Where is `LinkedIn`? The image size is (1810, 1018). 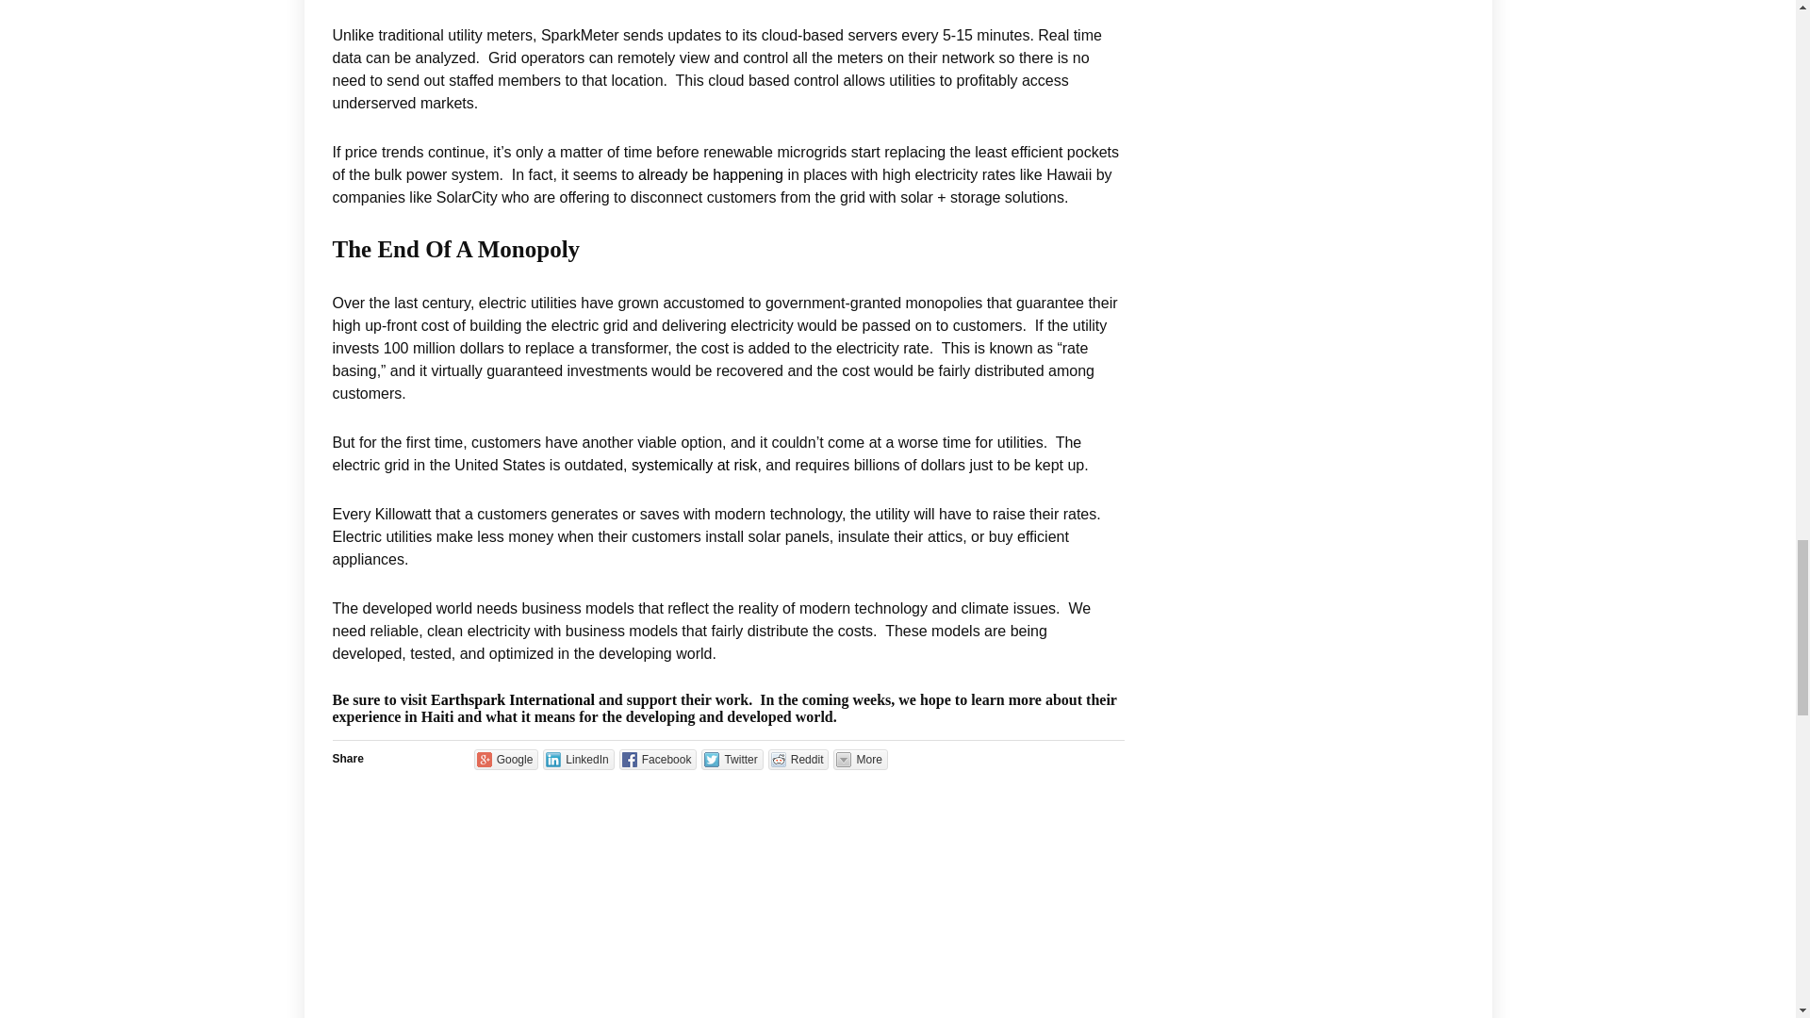 LinkedIn is located at coordinates (578, 759).